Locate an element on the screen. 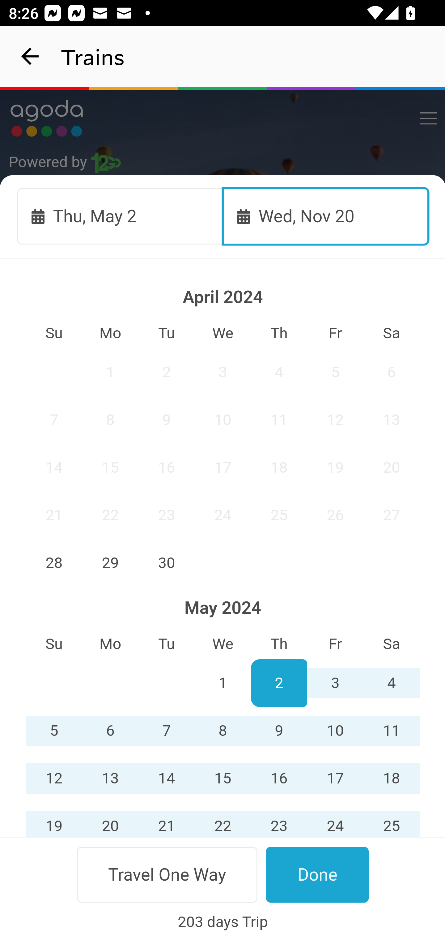 The width and height of the screenshot is (445, 941). 17 is located at coordinates (335, 778).